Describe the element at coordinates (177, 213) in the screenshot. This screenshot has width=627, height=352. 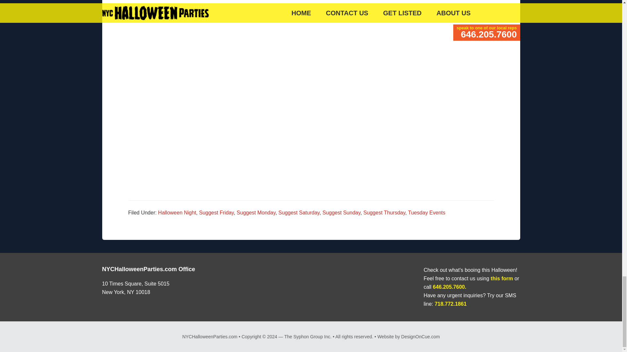
I see `Halloween Night` at that location.